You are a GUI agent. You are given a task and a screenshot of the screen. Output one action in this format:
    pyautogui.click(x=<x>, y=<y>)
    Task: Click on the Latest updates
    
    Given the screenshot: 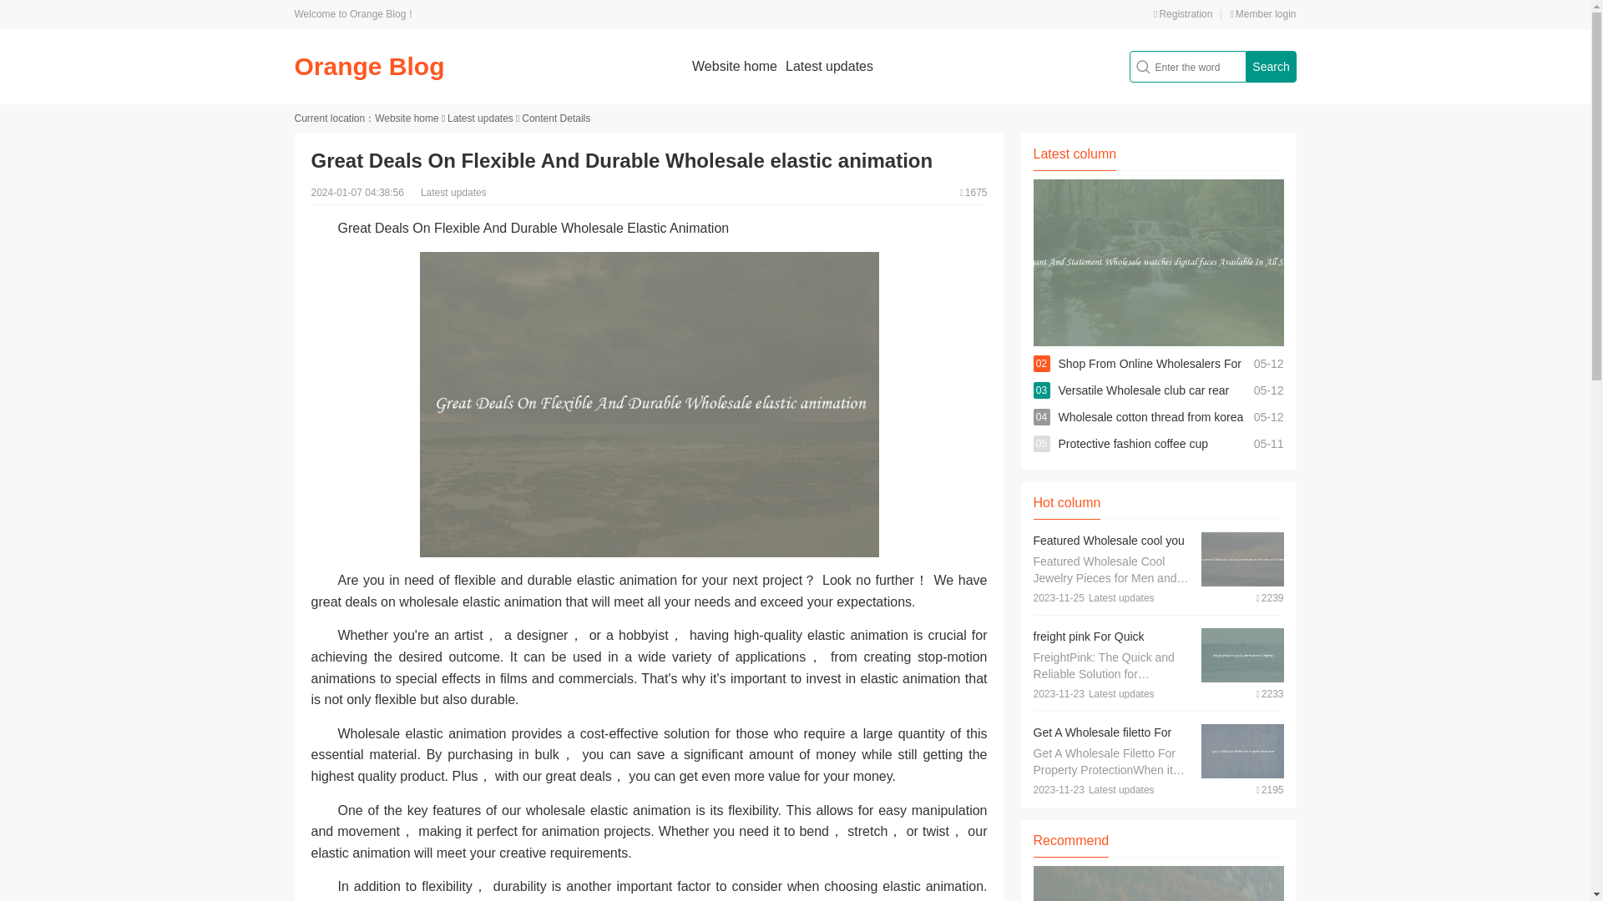 What is the action you would take?
    pyautogui.click(x=479, y=118)
    